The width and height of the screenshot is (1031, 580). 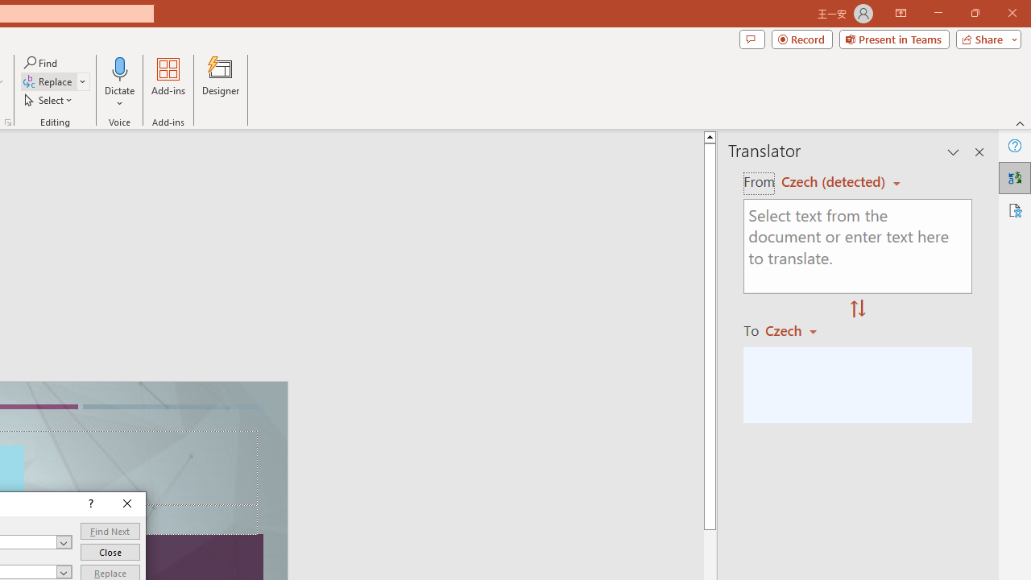 I want to click on Find Next, so click(x=110, y=532).